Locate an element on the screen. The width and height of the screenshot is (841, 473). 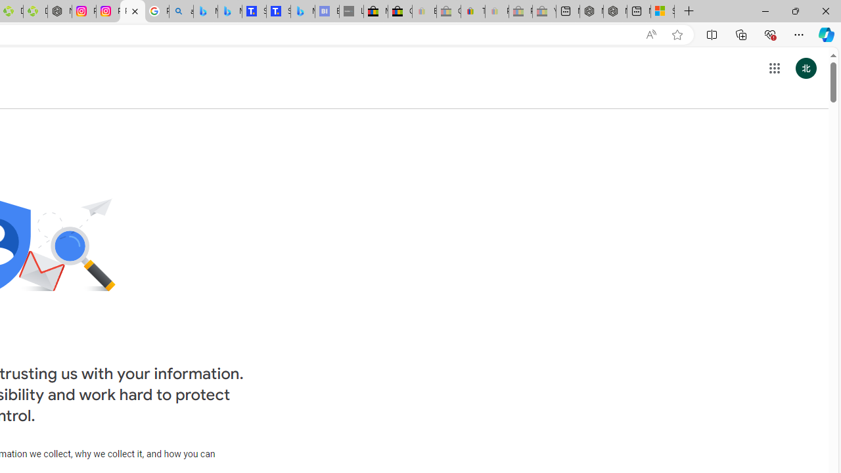
Threats and offensive language policy | eBay is located at coordinates (473, 12).